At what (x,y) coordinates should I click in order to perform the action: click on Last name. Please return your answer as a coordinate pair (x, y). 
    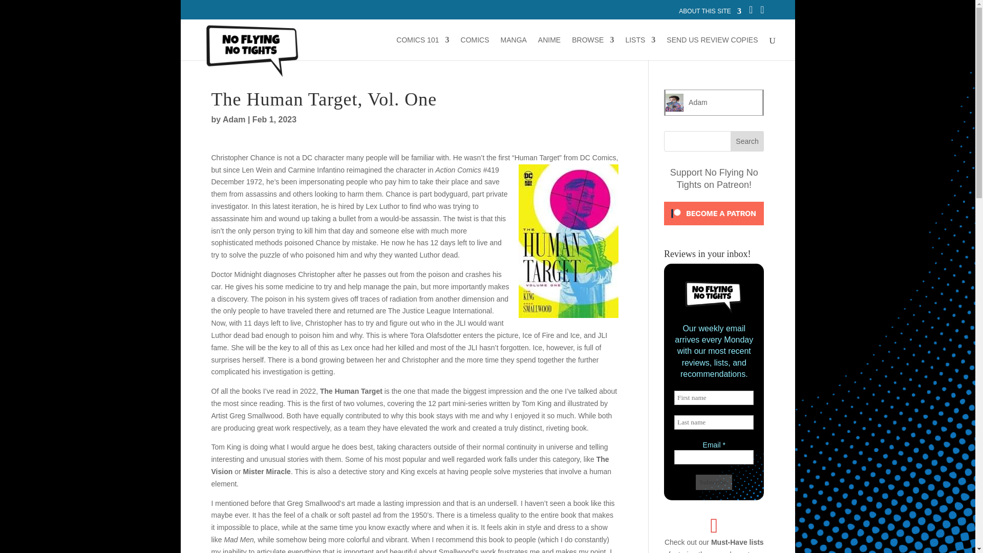
    Looking at the image, I should click on (714, 422).